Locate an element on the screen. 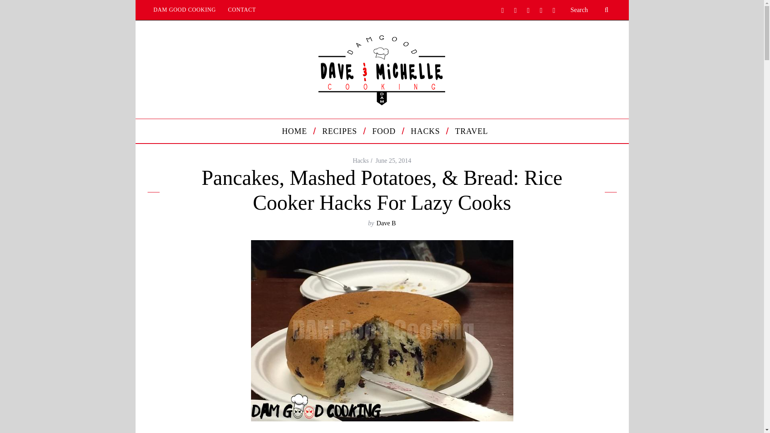 The width and height of the screenshot is (770, 433). HACKS is located at coordinates (427, 131).